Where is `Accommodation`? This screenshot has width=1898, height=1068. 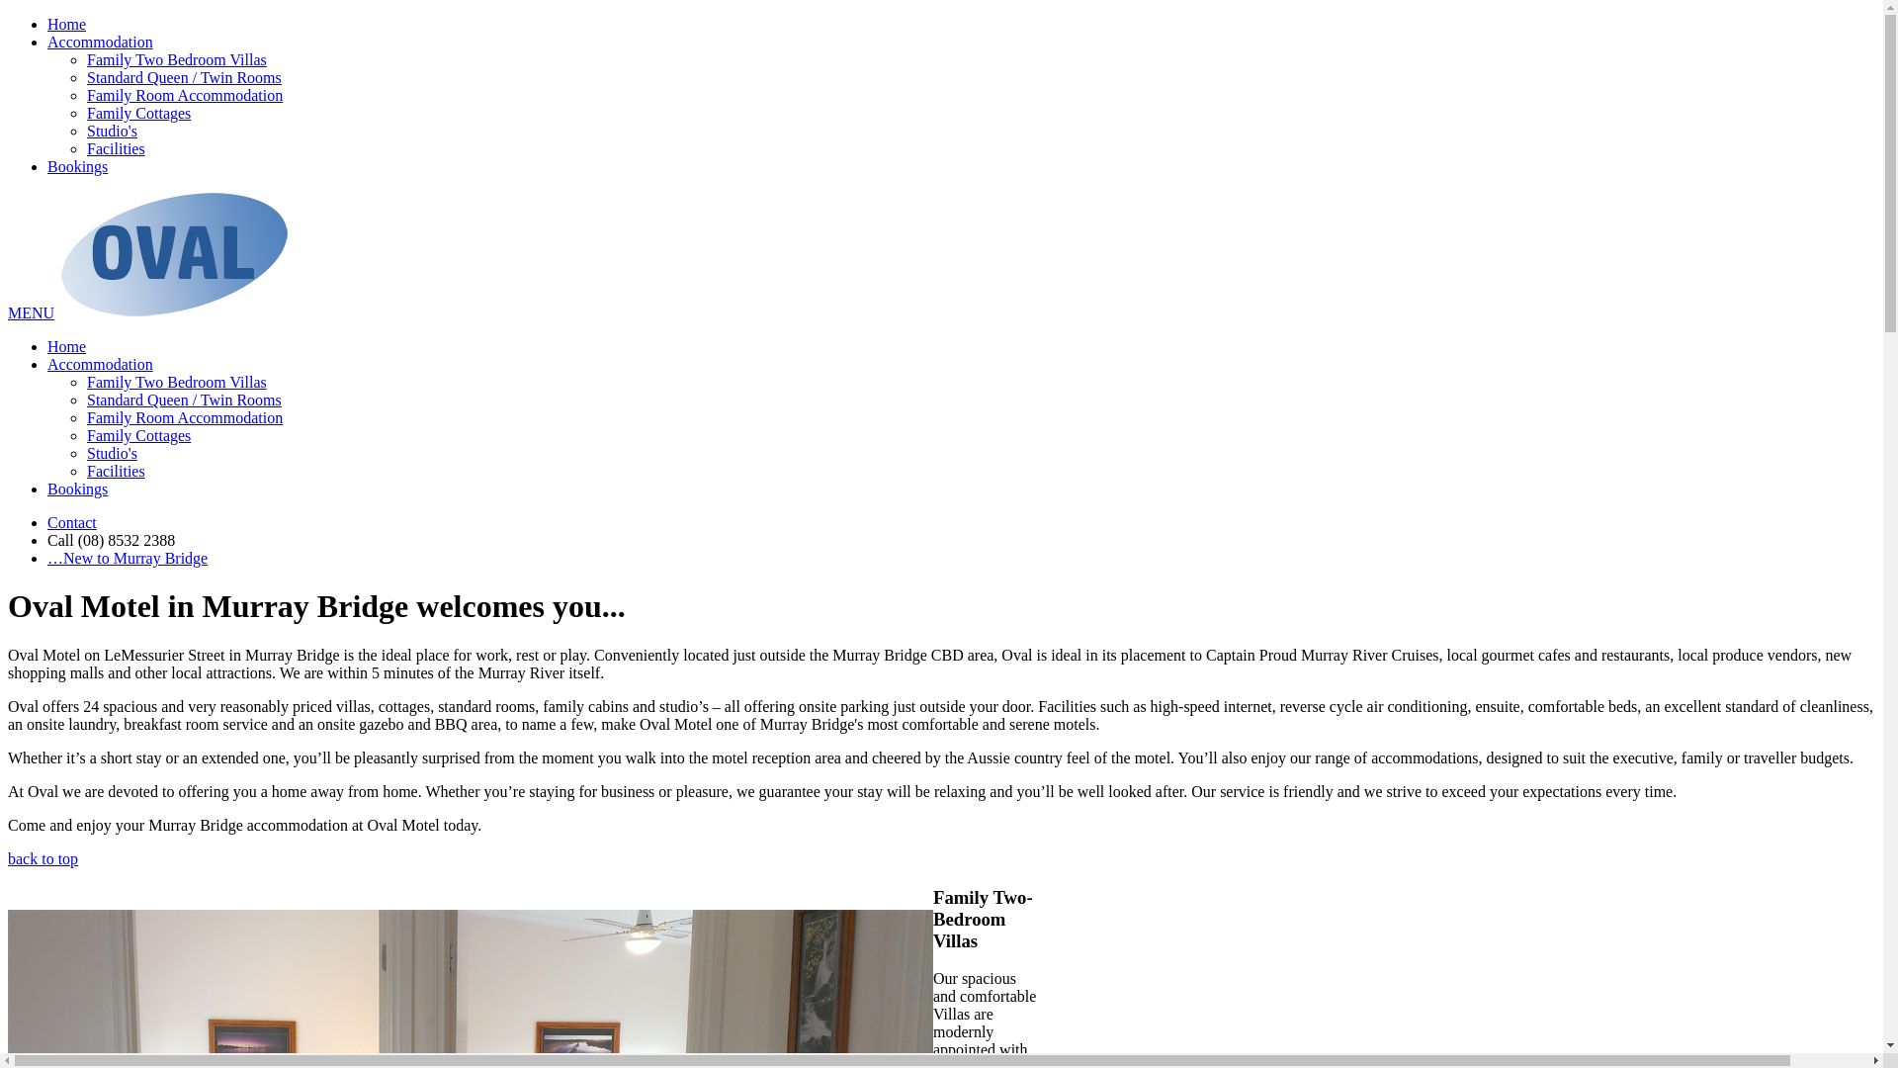 Accommodation is located at coordinates (101, 364).